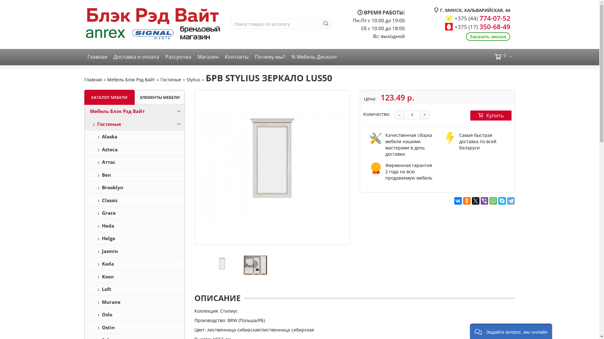 The height and width of the screenshot is (339, 604). What do you see at coordinates (135, 175) in the screenshot?
I see `Ben` at bounding box center [135, 175].